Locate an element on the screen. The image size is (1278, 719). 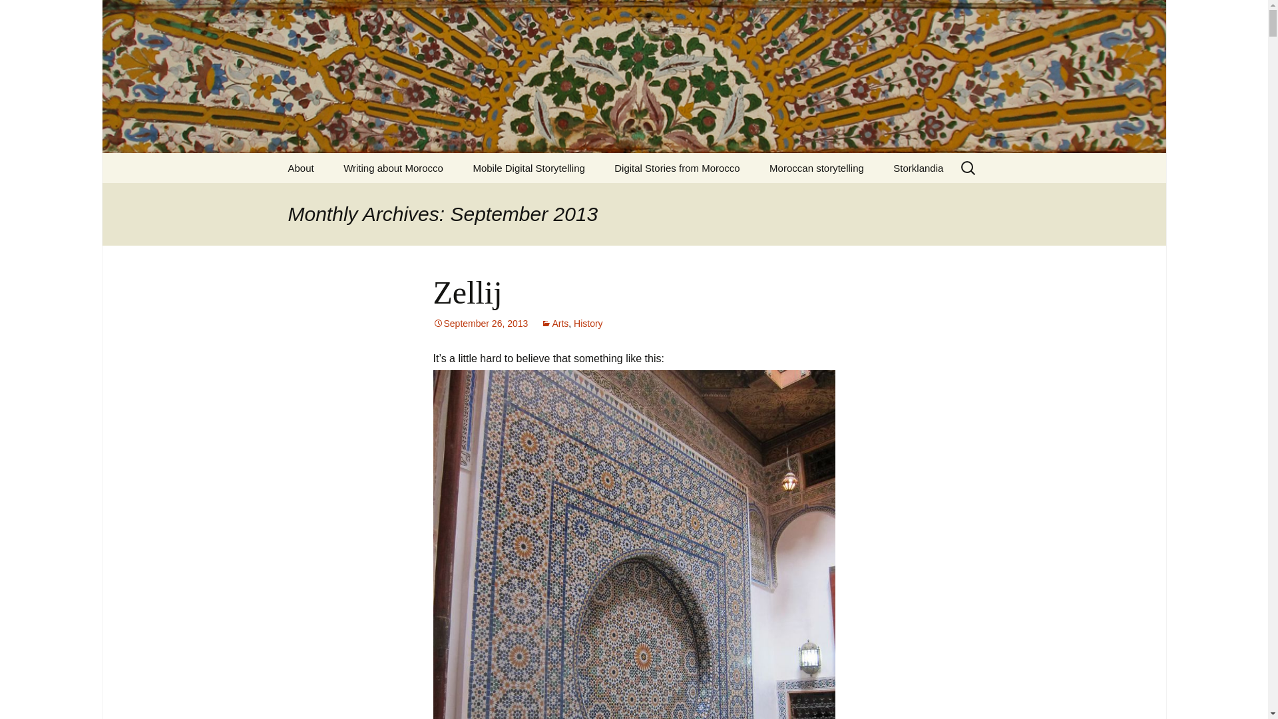
Moroccan storytelling is located at coordinates (816, 168).